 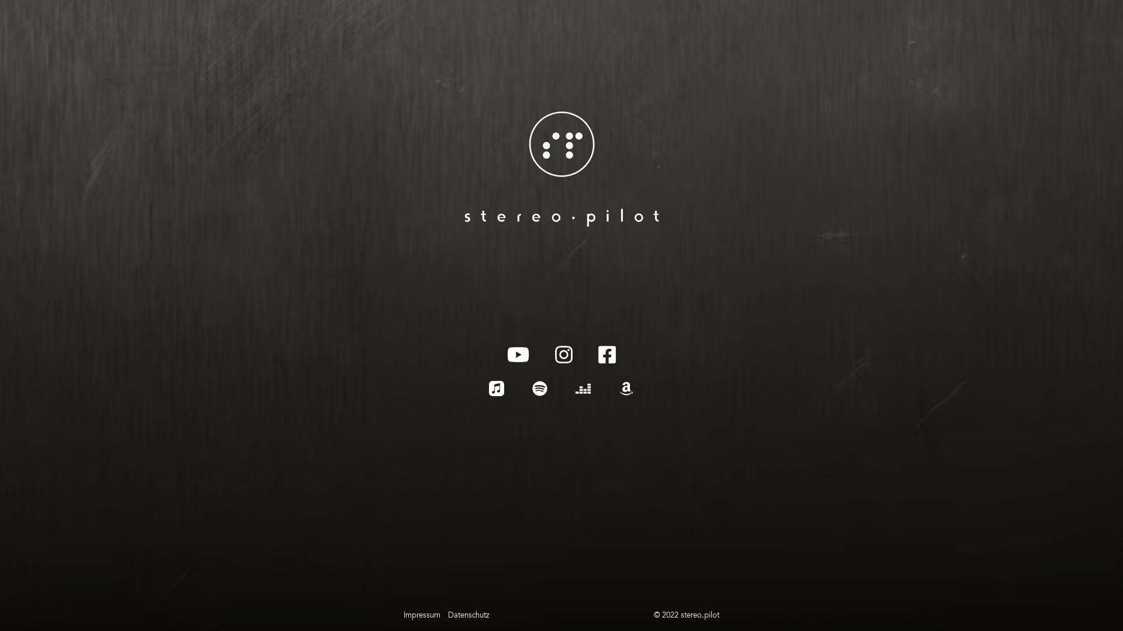 I want to click on Gravity at Deezer, so click(x=583, y=389).